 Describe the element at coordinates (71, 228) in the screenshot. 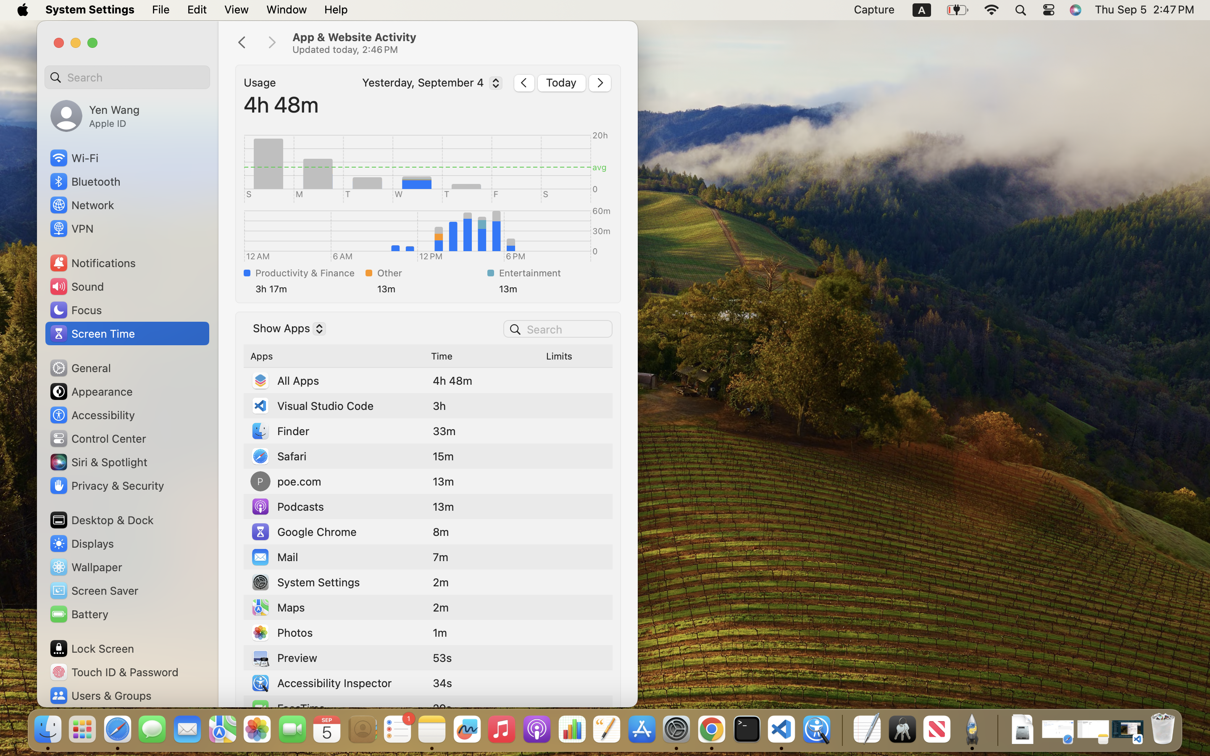

I see `VPN` at that location.